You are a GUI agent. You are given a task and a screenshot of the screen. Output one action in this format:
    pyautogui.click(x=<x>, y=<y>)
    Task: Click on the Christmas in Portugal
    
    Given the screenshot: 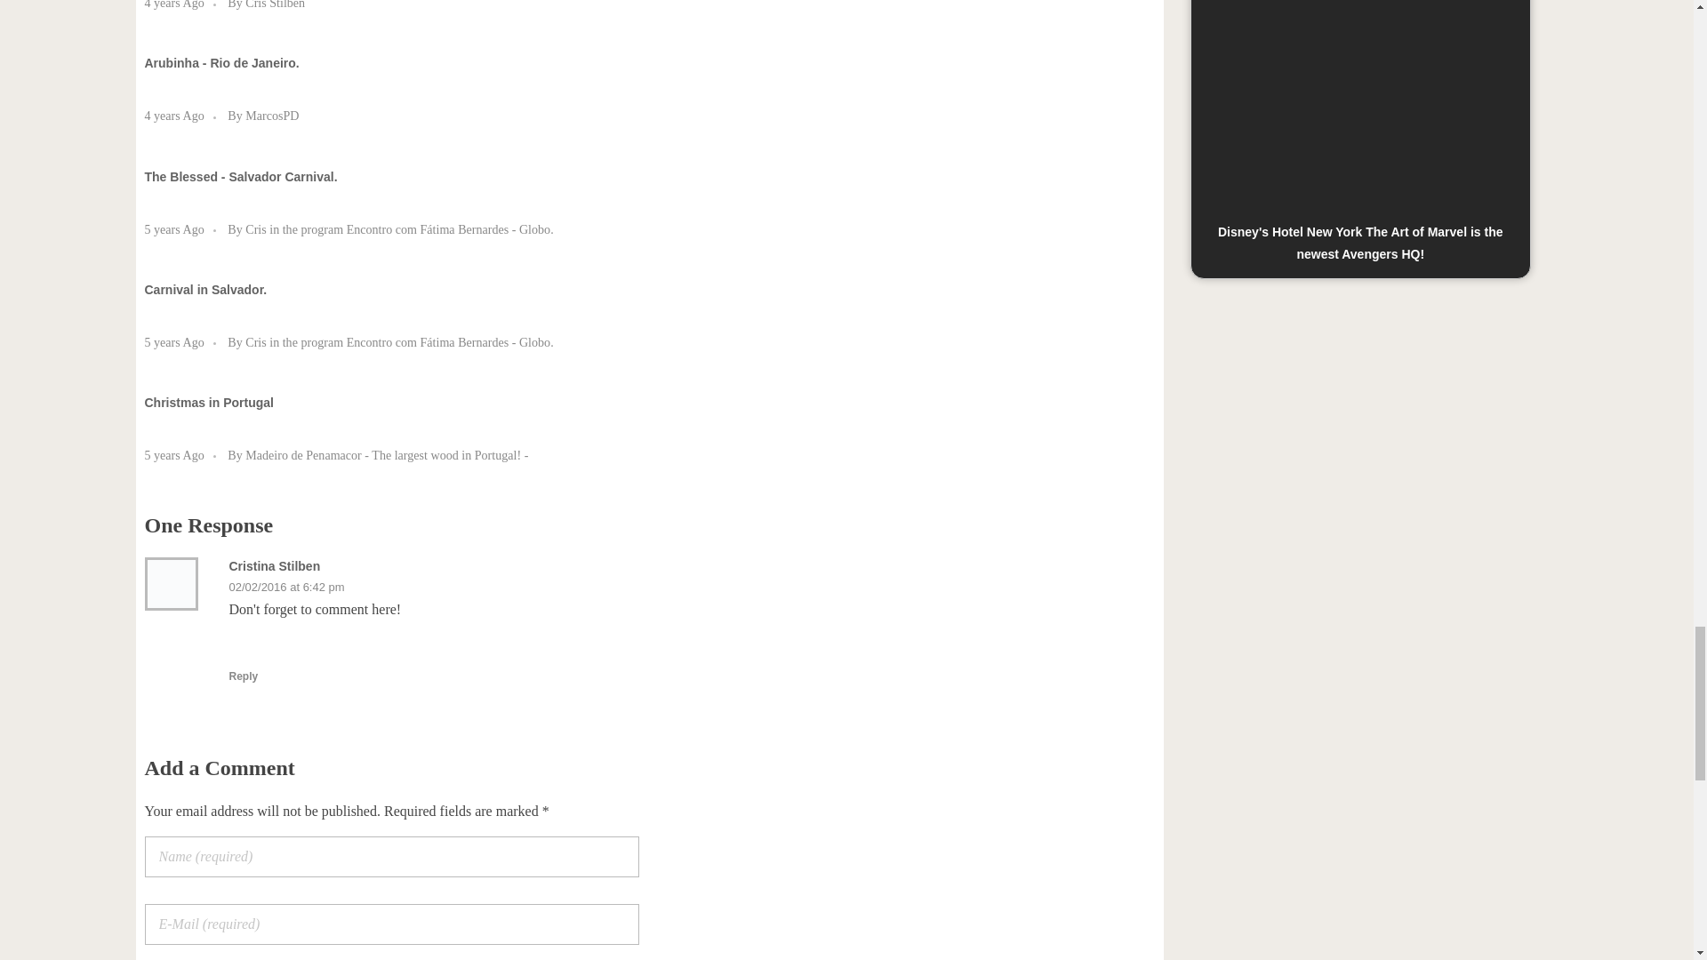 What is the action you would take?
    pyautogui.click(x=208, y=402)
    